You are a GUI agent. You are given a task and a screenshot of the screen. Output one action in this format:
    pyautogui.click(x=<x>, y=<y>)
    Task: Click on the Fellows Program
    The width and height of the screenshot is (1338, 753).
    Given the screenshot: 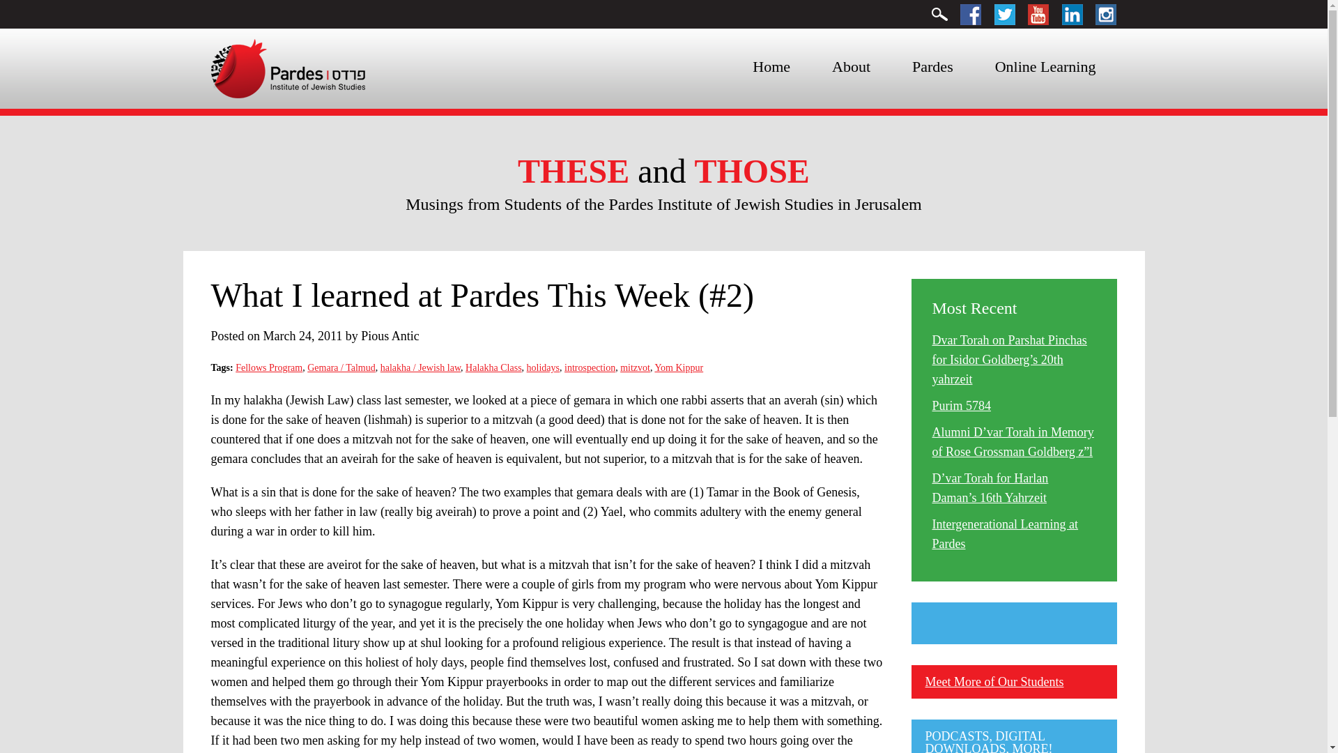 What is the action you would take?
    pyautogui.click(x=268, y=367)
    